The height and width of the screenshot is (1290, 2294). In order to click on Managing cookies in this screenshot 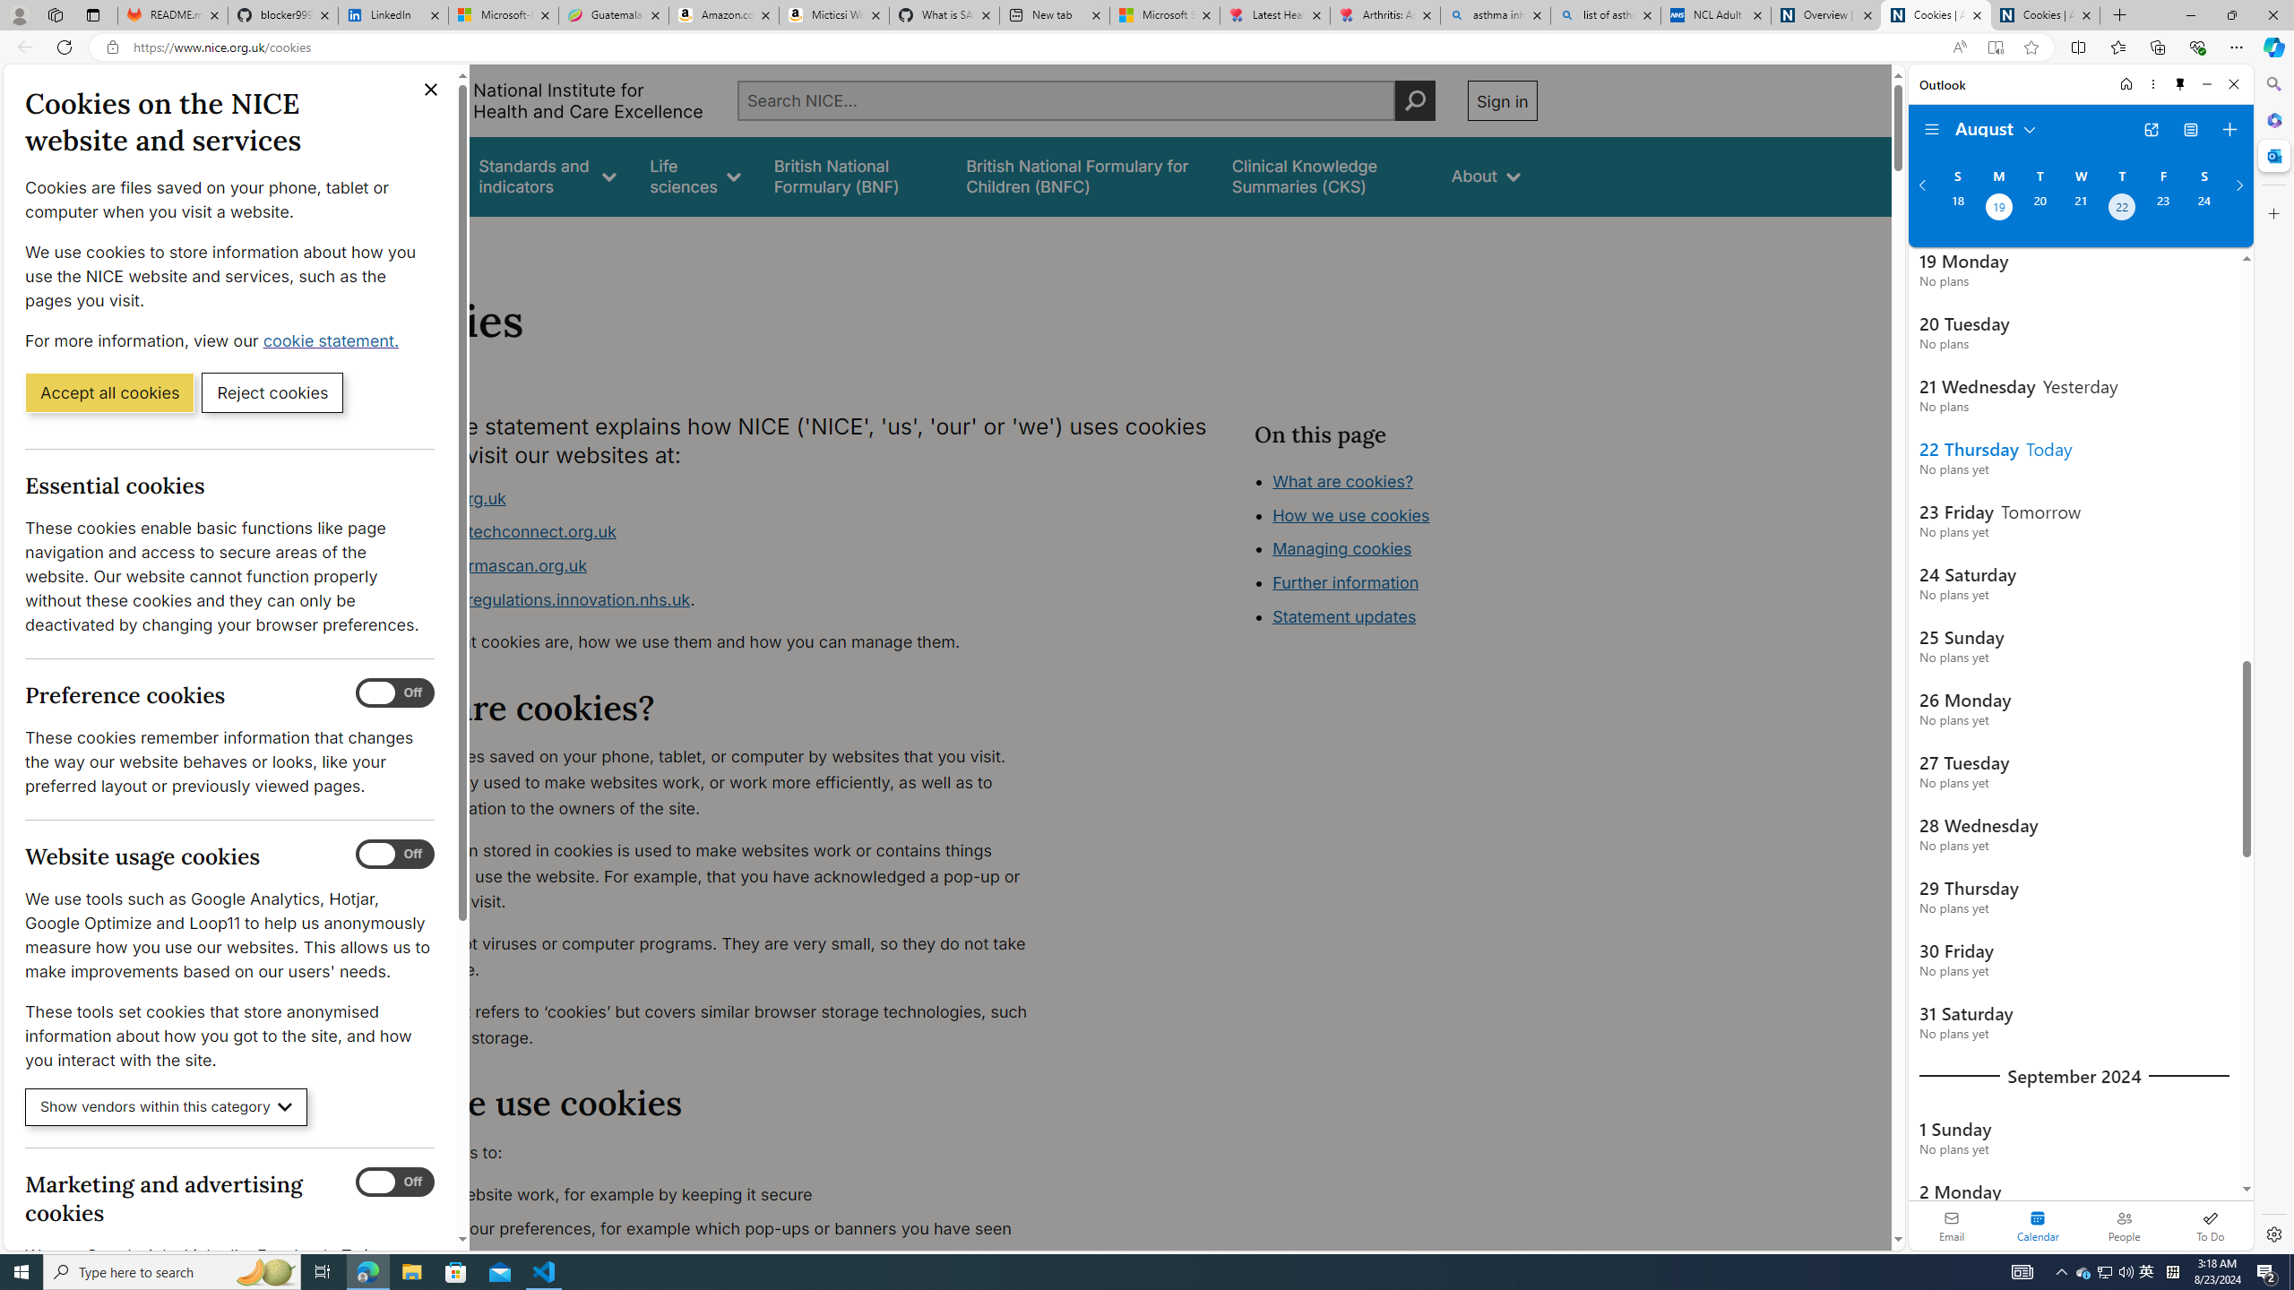, I will do `click(1342, 548)`.